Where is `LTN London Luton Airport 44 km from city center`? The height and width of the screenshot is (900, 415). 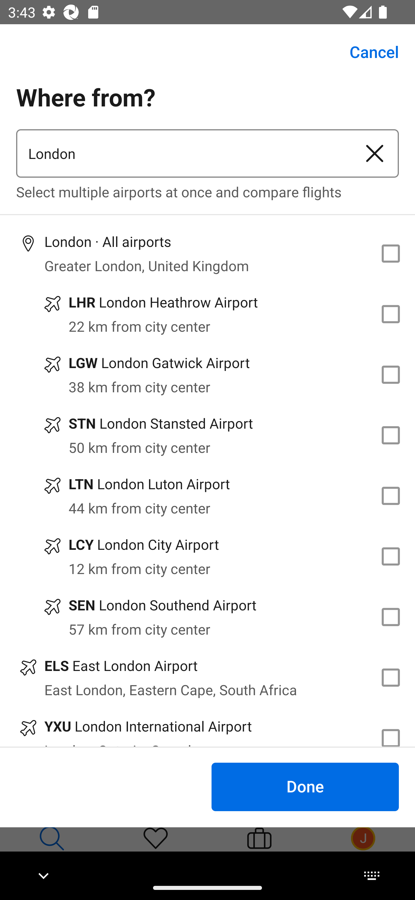
LTN London Luton Airport 44 km from city center is located at coordinates (207, 496).